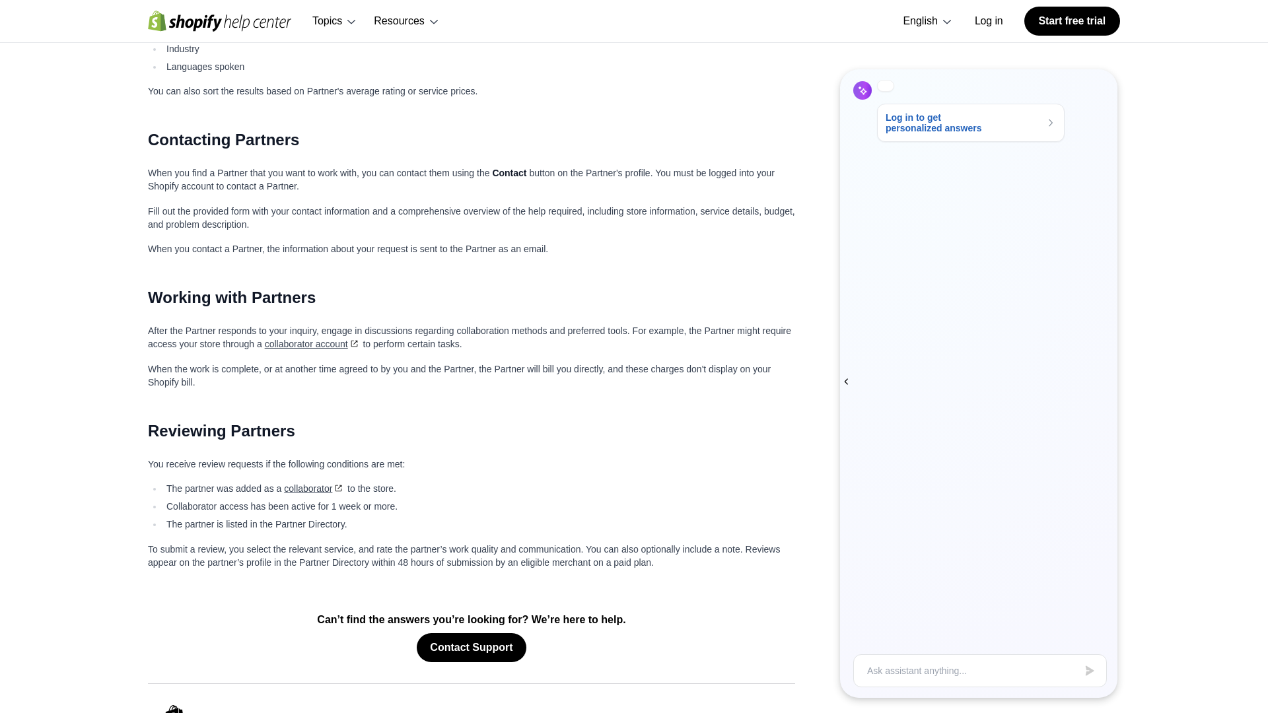  Describe the element at coordinates (312, 344) in the screenshot. I see `collaborator account` at that location.